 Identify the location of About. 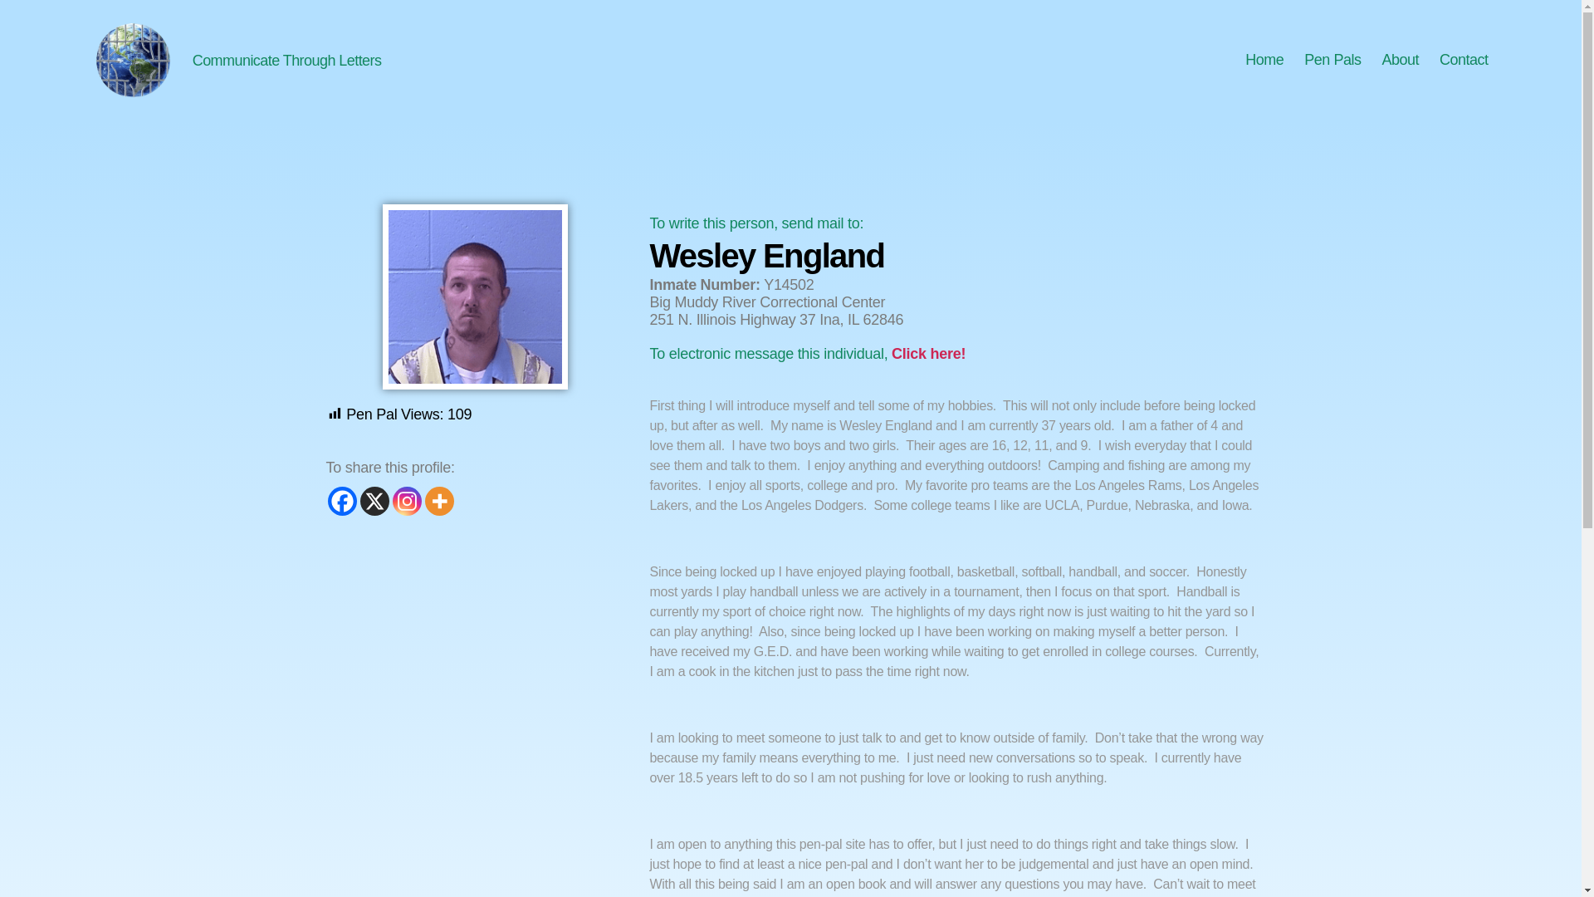
(1400, 60).